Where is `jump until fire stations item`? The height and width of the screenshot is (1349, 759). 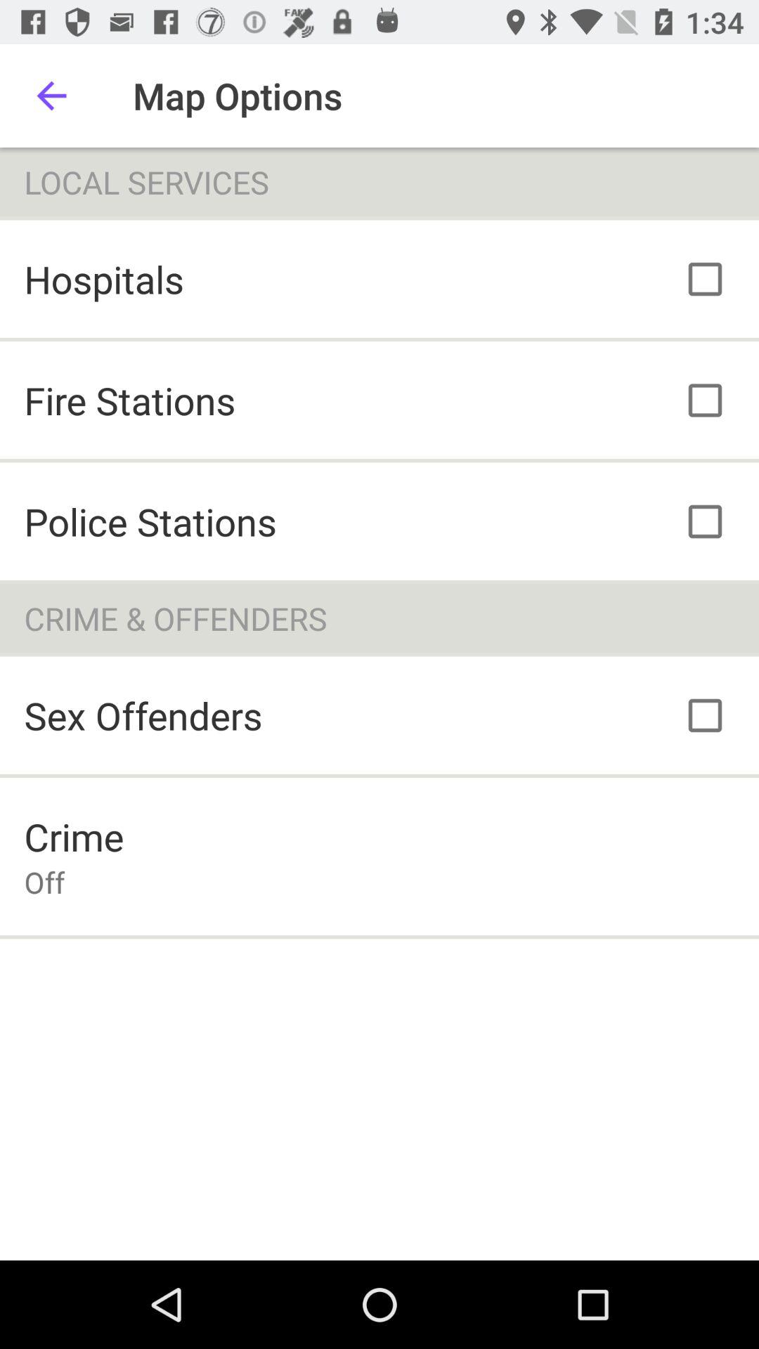 jump until fire stations item is located at coordinates (129, 400).